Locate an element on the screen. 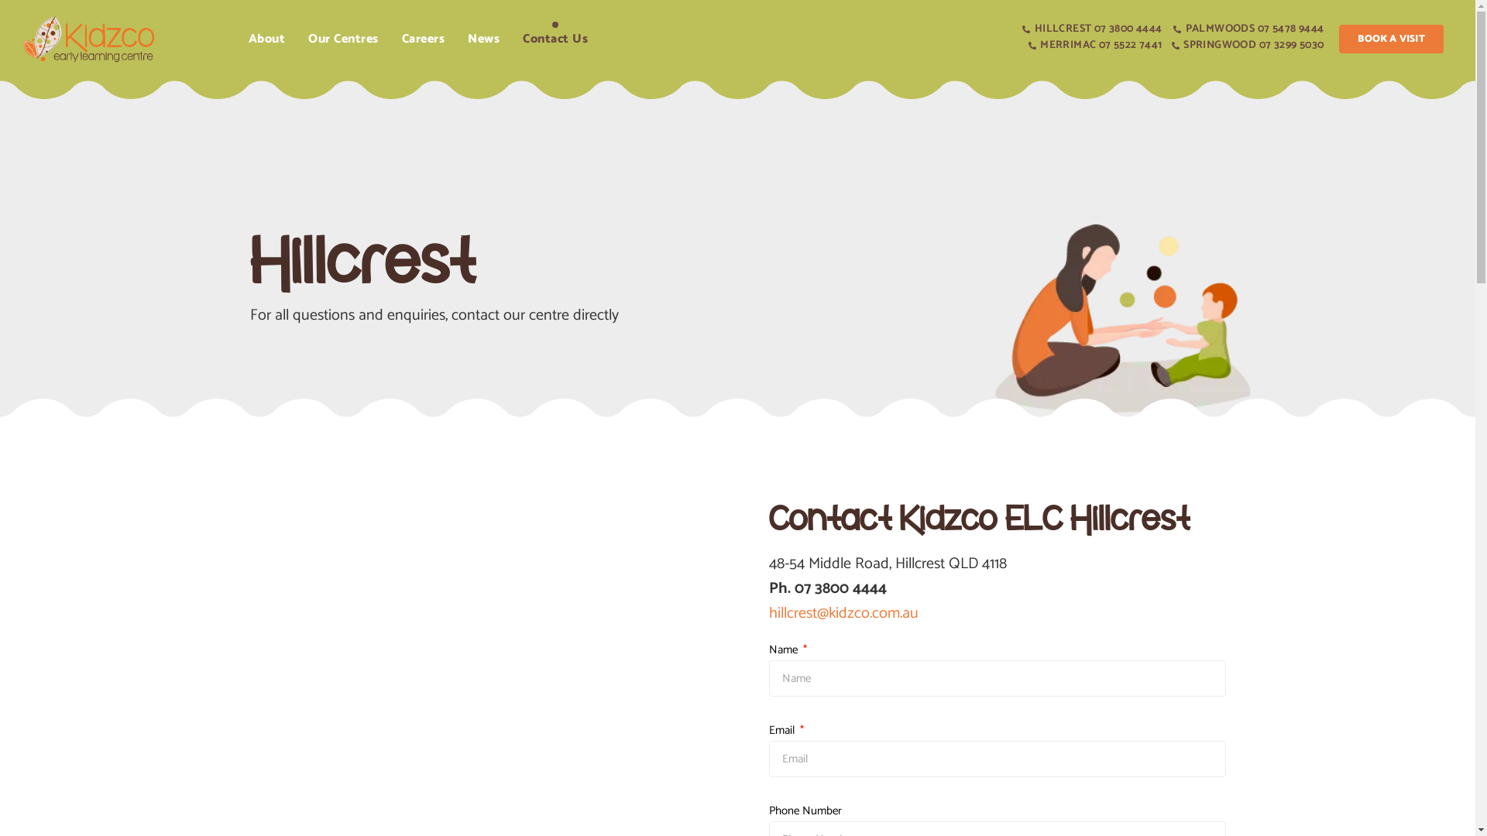 The image size is (1487, 836). hillcrest@kidzco.com.au is located at coordinates (843, 613).